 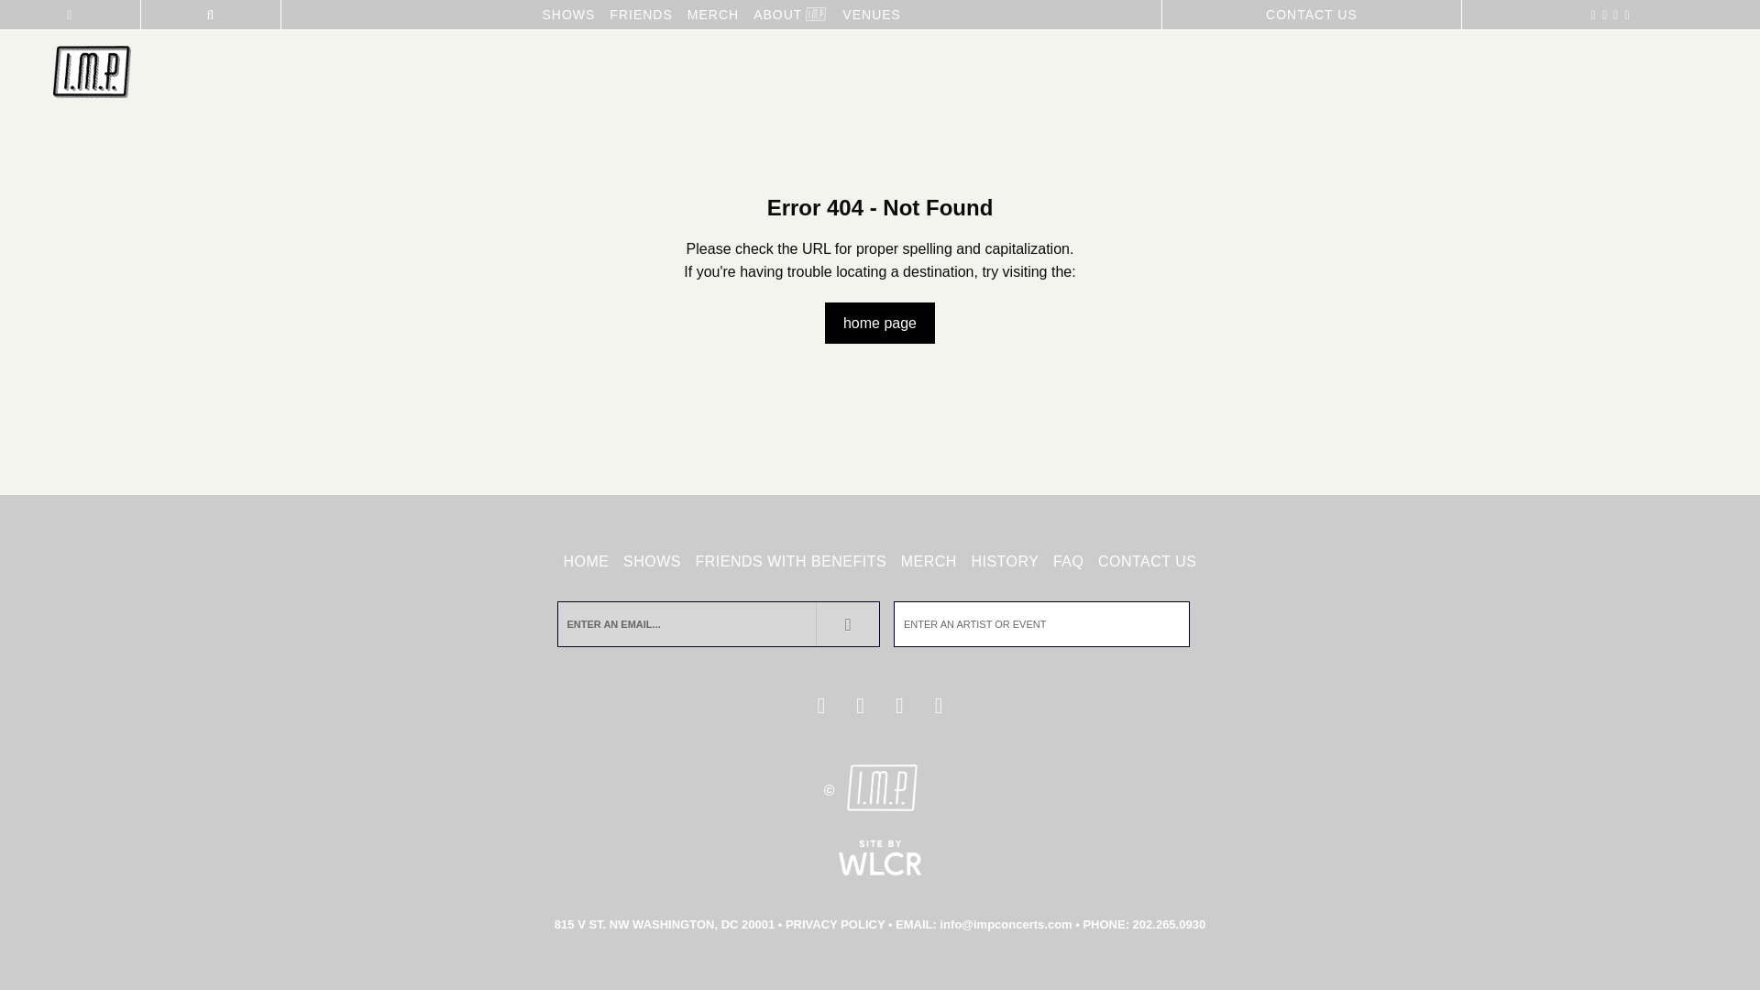 What do you see at coordinates (92, 73) in the screenshot?
I see `IMP` at bounding box center [92, 73].